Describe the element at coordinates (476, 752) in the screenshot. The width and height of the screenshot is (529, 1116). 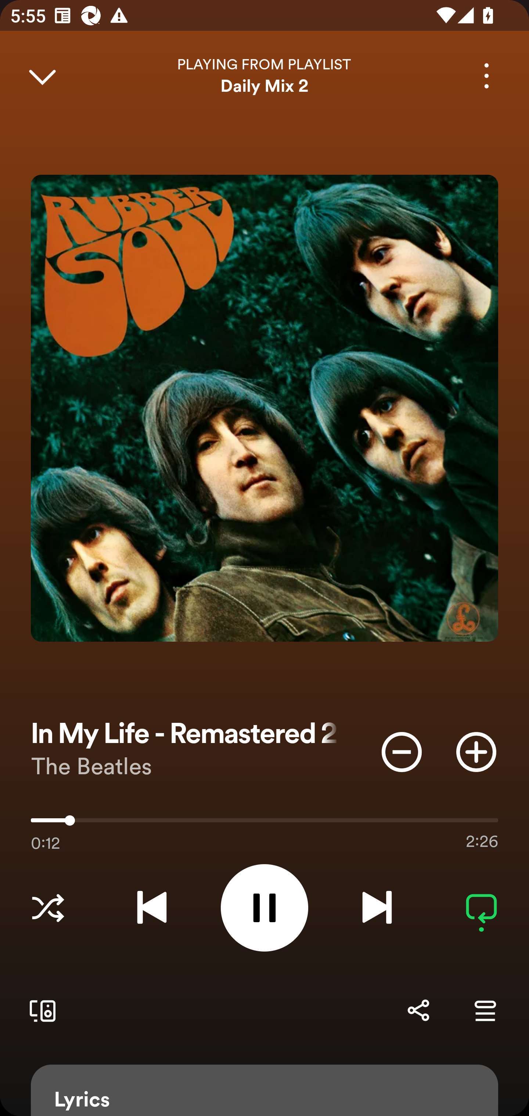
I see `Add item` at that location.